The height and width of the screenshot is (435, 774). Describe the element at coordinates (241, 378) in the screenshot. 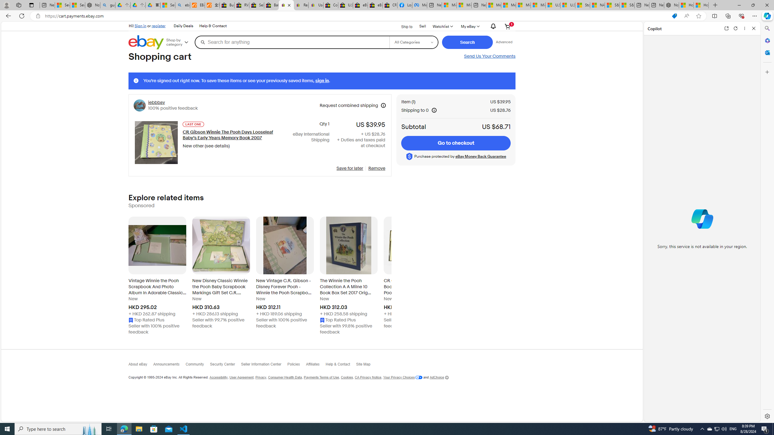

I see `User Agreement` at that location.